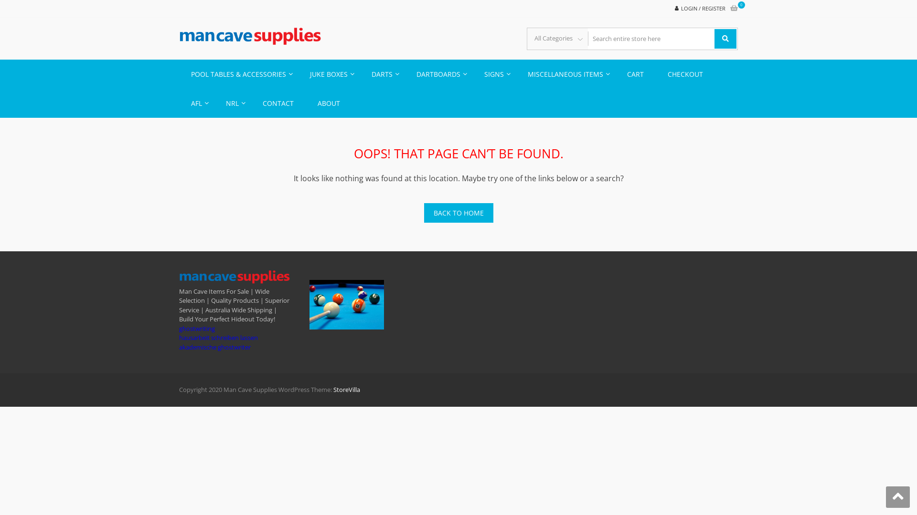 The height and width of the screenshot is (515, 917). I want to click on StoreVilla, so click(347, 390).